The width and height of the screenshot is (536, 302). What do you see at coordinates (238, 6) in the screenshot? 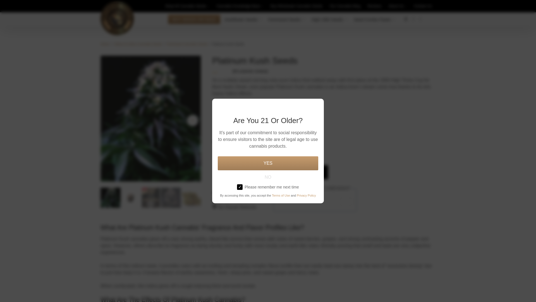
I see `Cannabis Knowledge Base` at bounding box center [238, 6].